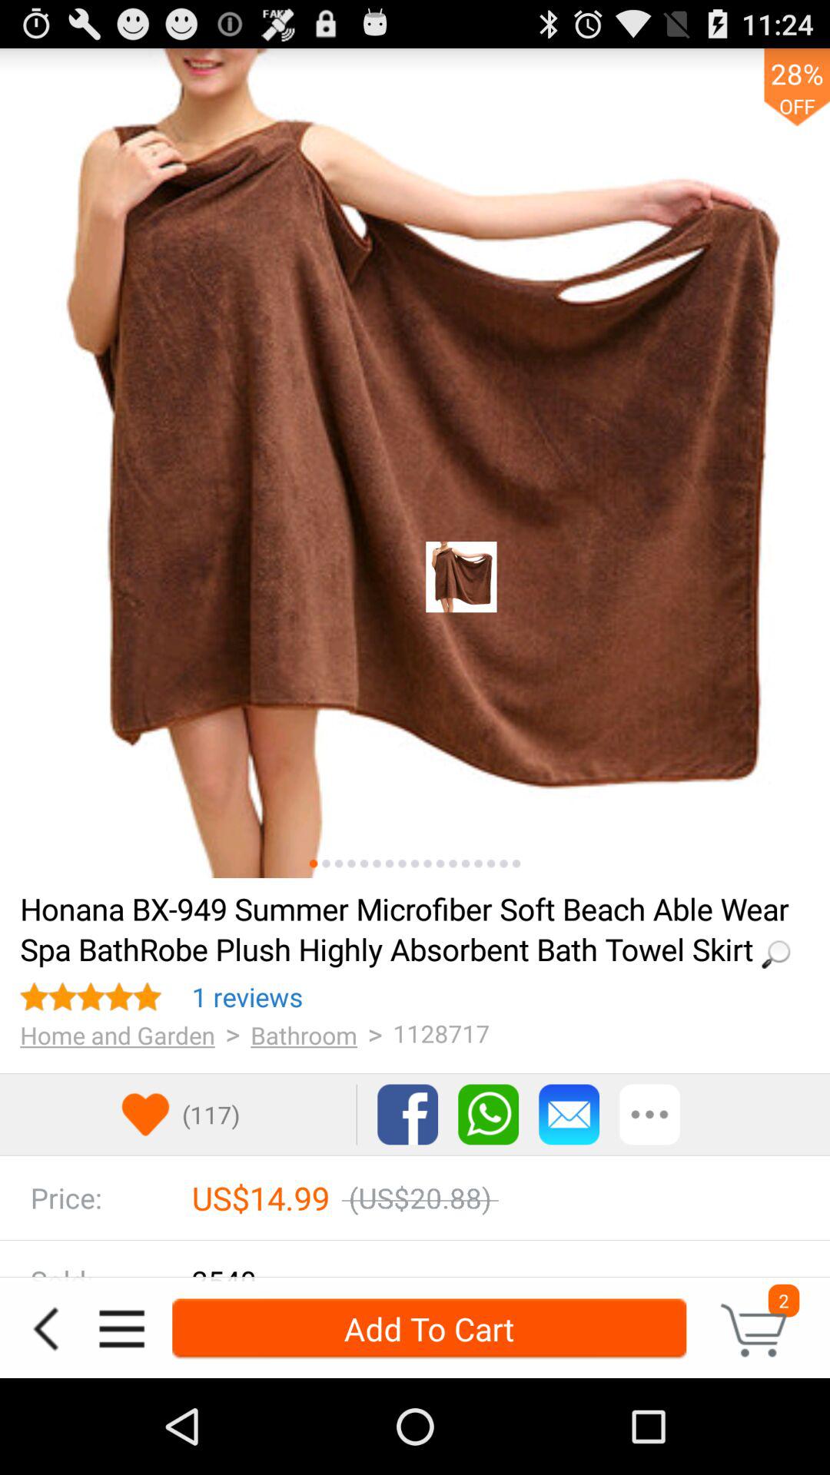  What do you see at coordinates (117, 1035) in the screenshot?
I see `click the item below 1 reviews icon` at bounding box center [117, 1035].